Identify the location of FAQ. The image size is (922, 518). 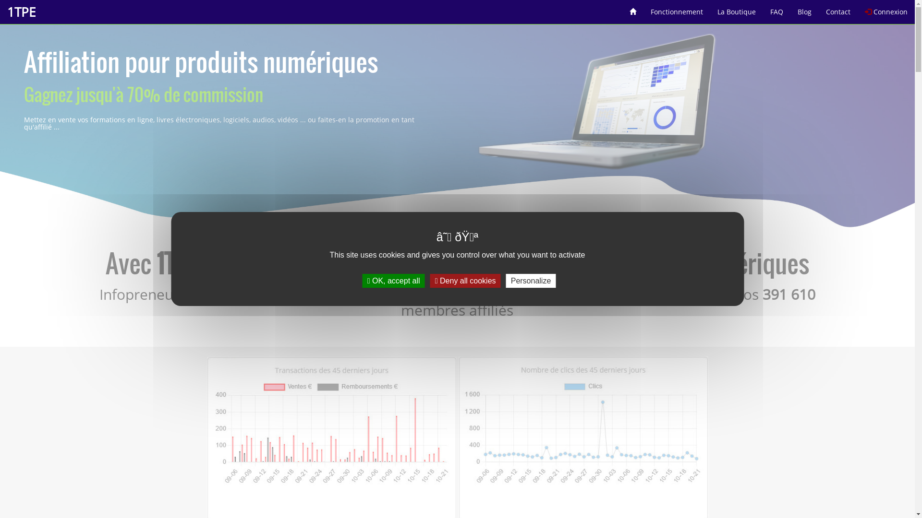
(777, 9).